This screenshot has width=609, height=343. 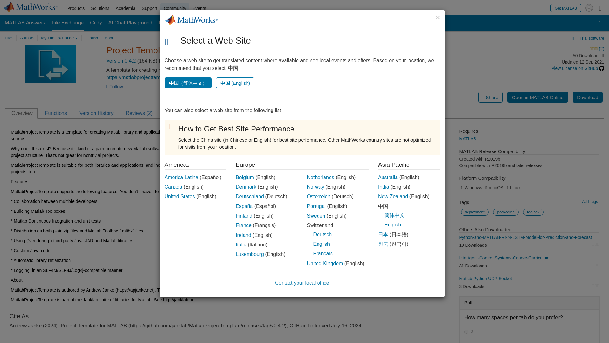 What do you see at coordinates (545, 49) in the screenshot?
I see `5.00 out of 5 stars` at bounding box center [545, 49].